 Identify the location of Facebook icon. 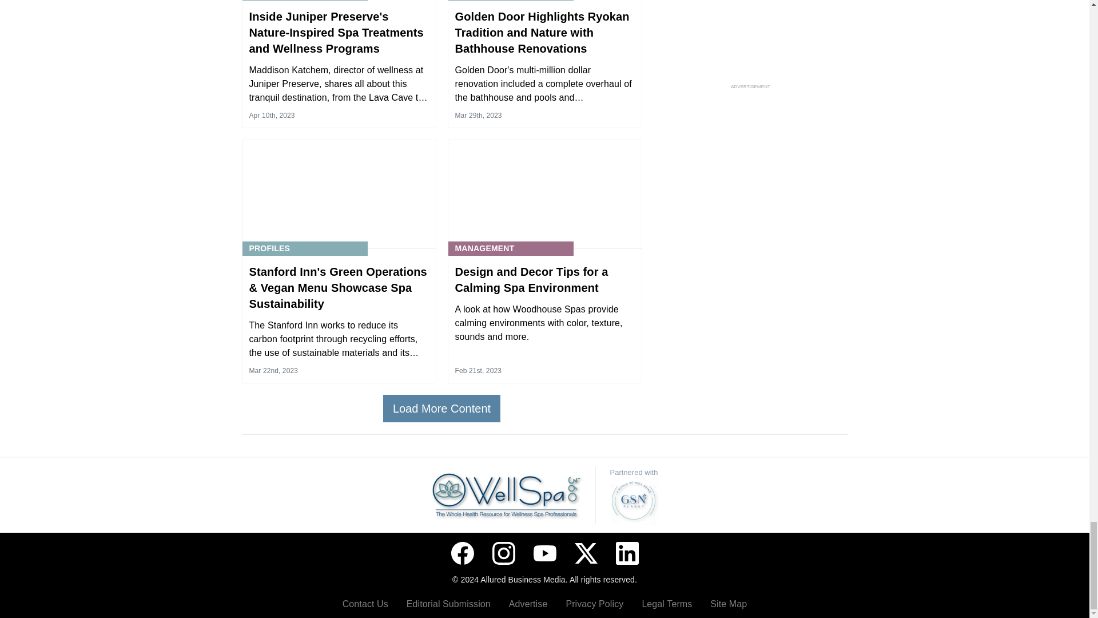
(462, 553).